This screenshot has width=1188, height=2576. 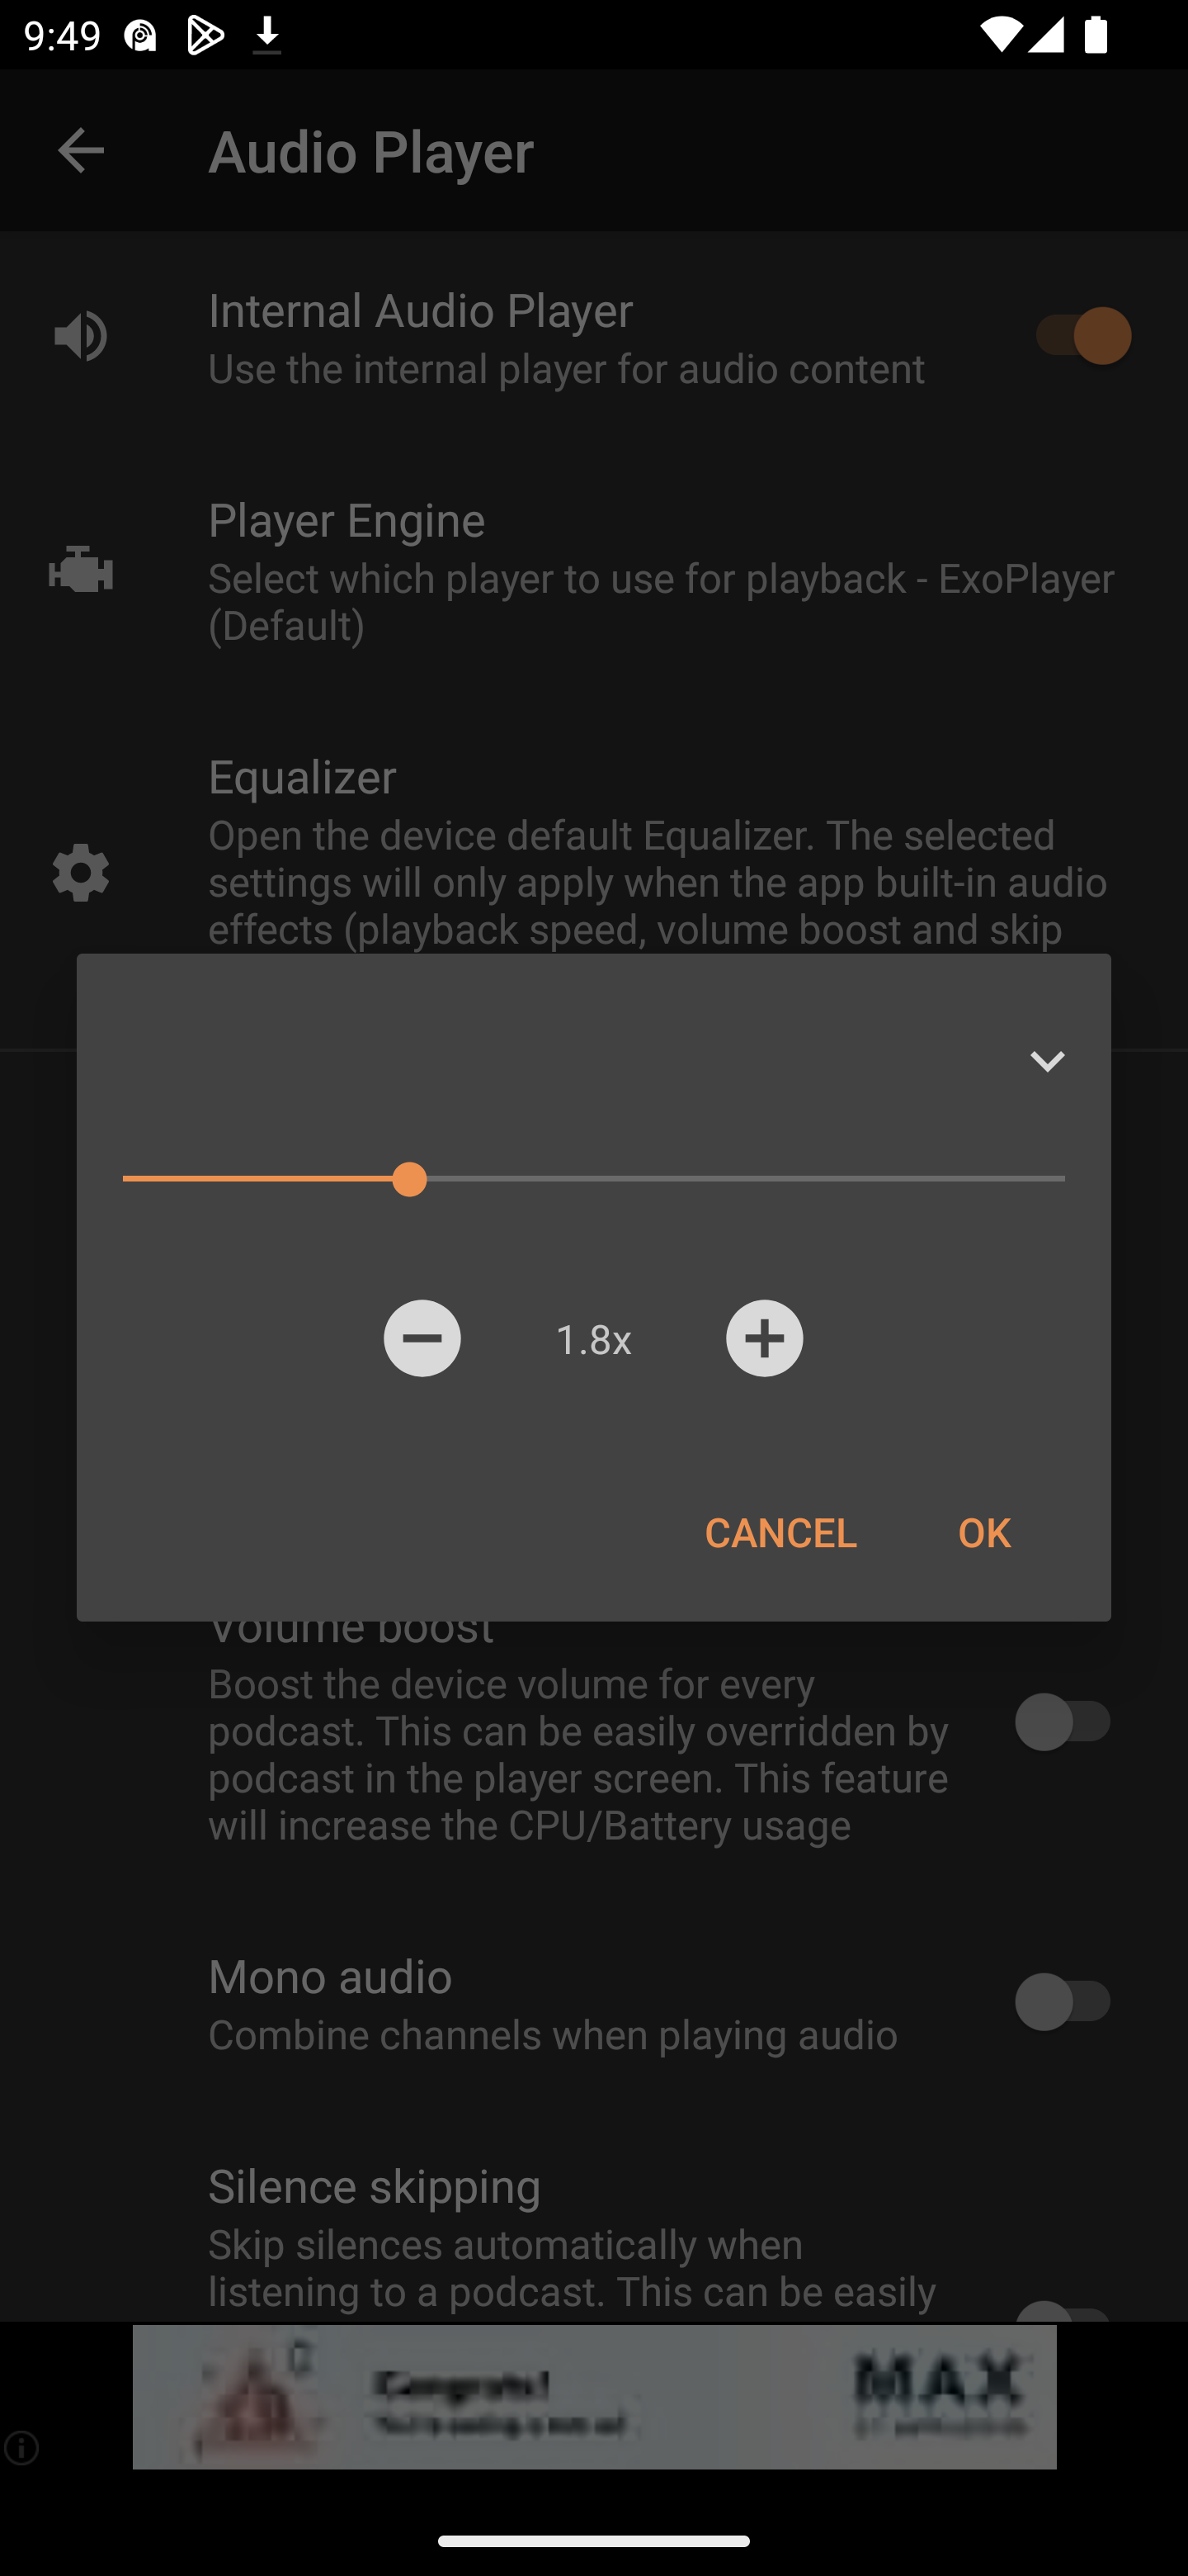 I want to click on OK, so click(x=983, y=1531).